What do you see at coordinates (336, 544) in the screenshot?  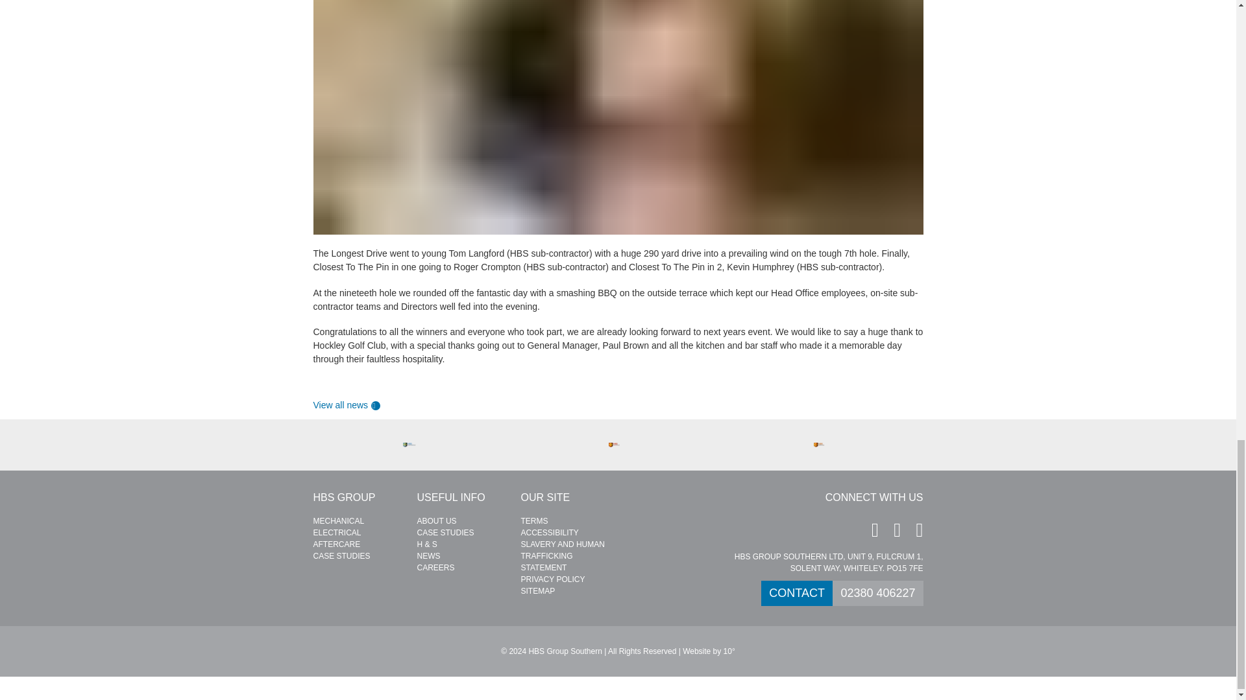 I see `AFTERCARE` at bounding box center [336, 544].